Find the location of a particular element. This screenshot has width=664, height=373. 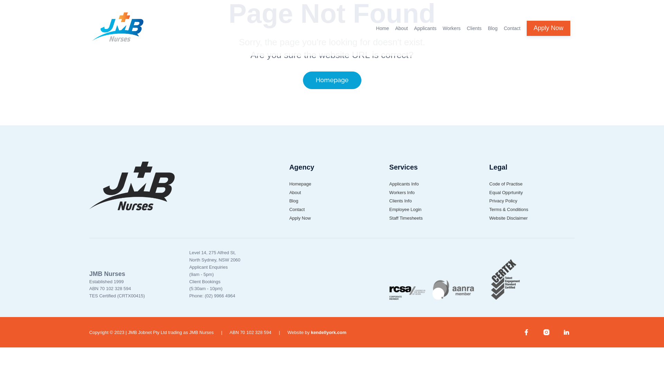

Code of Practise is located at coordinates (506, 184).